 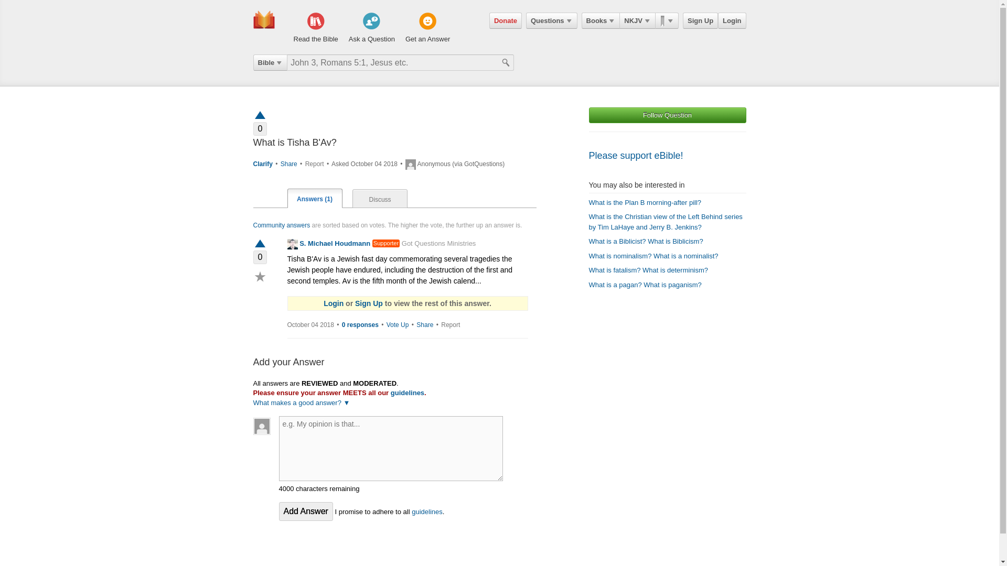 I want to click on Ask a Question, so click(x=371, y=28).